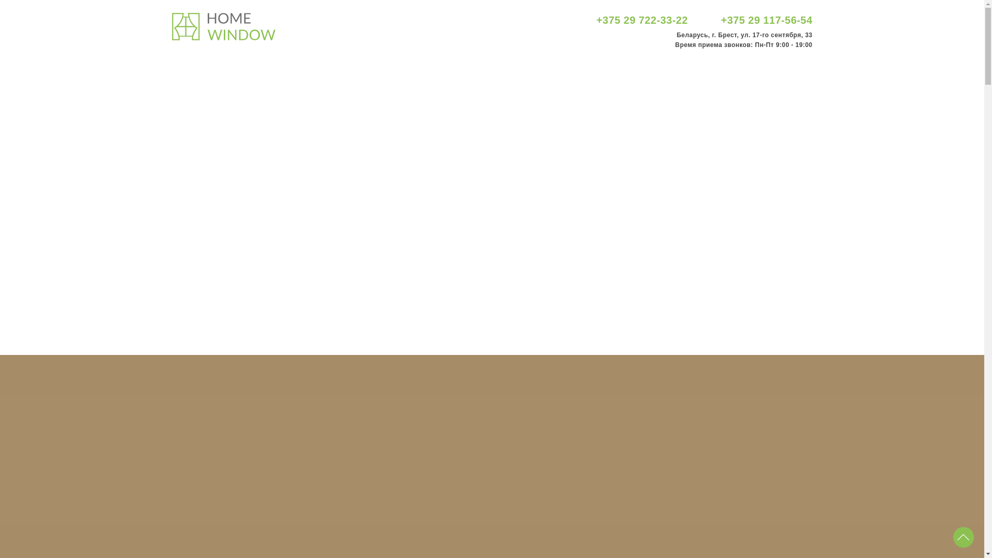 This screenshot has width=992, height=558. What do you see at coordinates (767, 20) in the screenshot?
I see `+375 29 117-56-54` at bounding box center [767, 20].